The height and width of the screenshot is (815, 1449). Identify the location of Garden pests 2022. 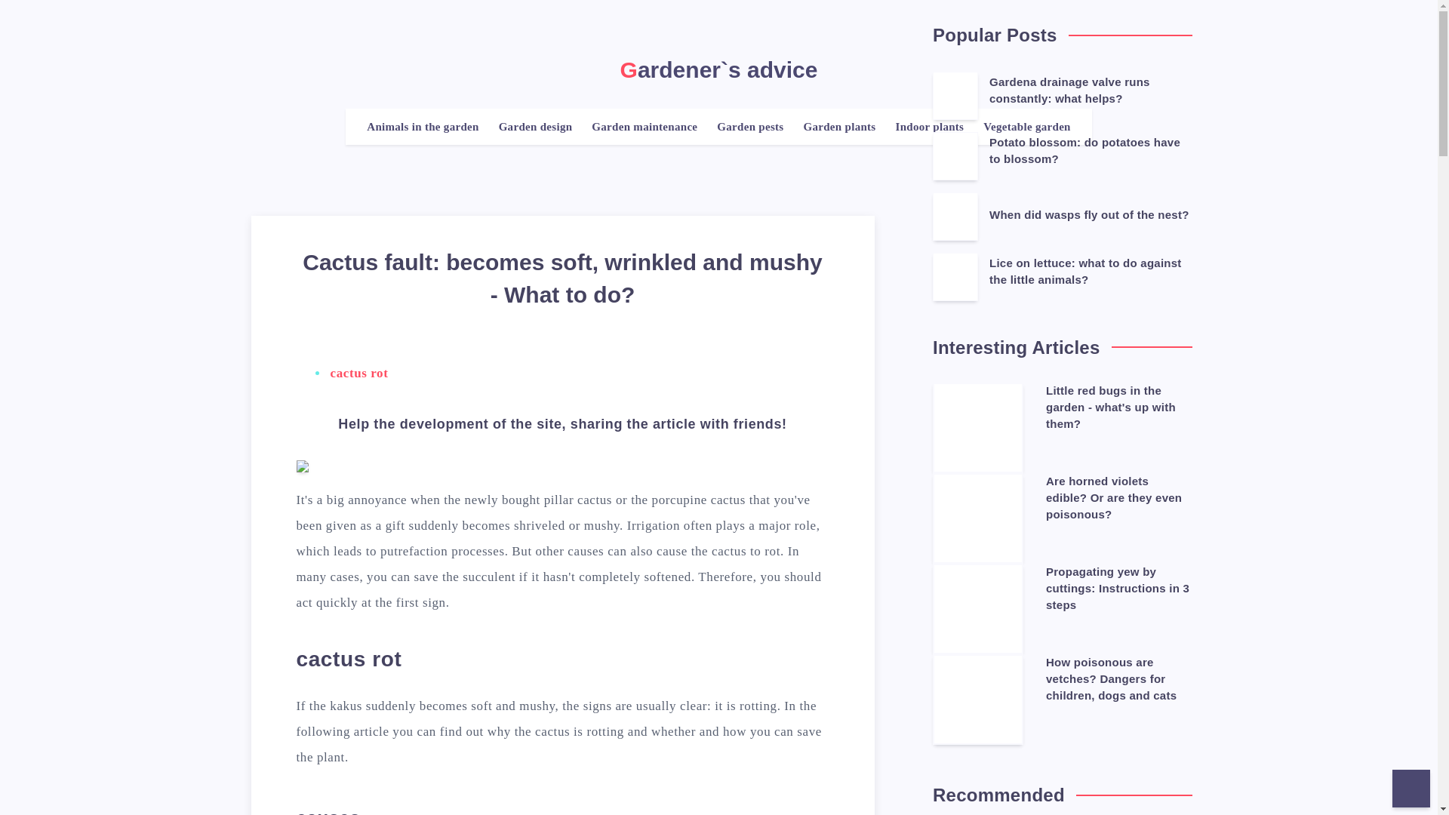
(750, 127).